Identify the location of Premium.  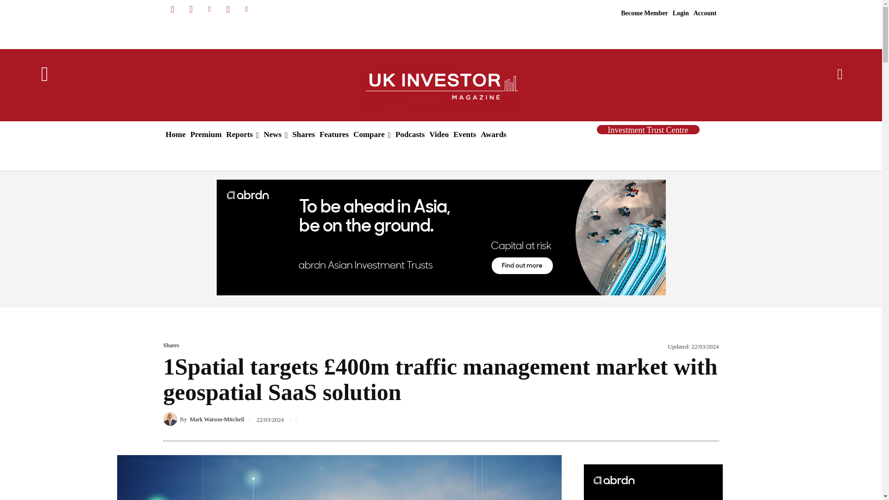
(206, 134).